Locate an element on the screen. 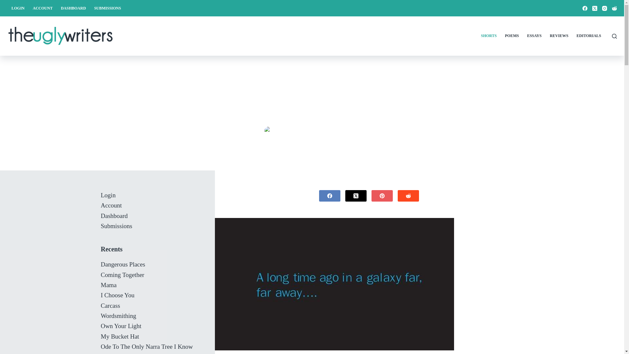  DASHBOARD is located at coordinates (73, 8).